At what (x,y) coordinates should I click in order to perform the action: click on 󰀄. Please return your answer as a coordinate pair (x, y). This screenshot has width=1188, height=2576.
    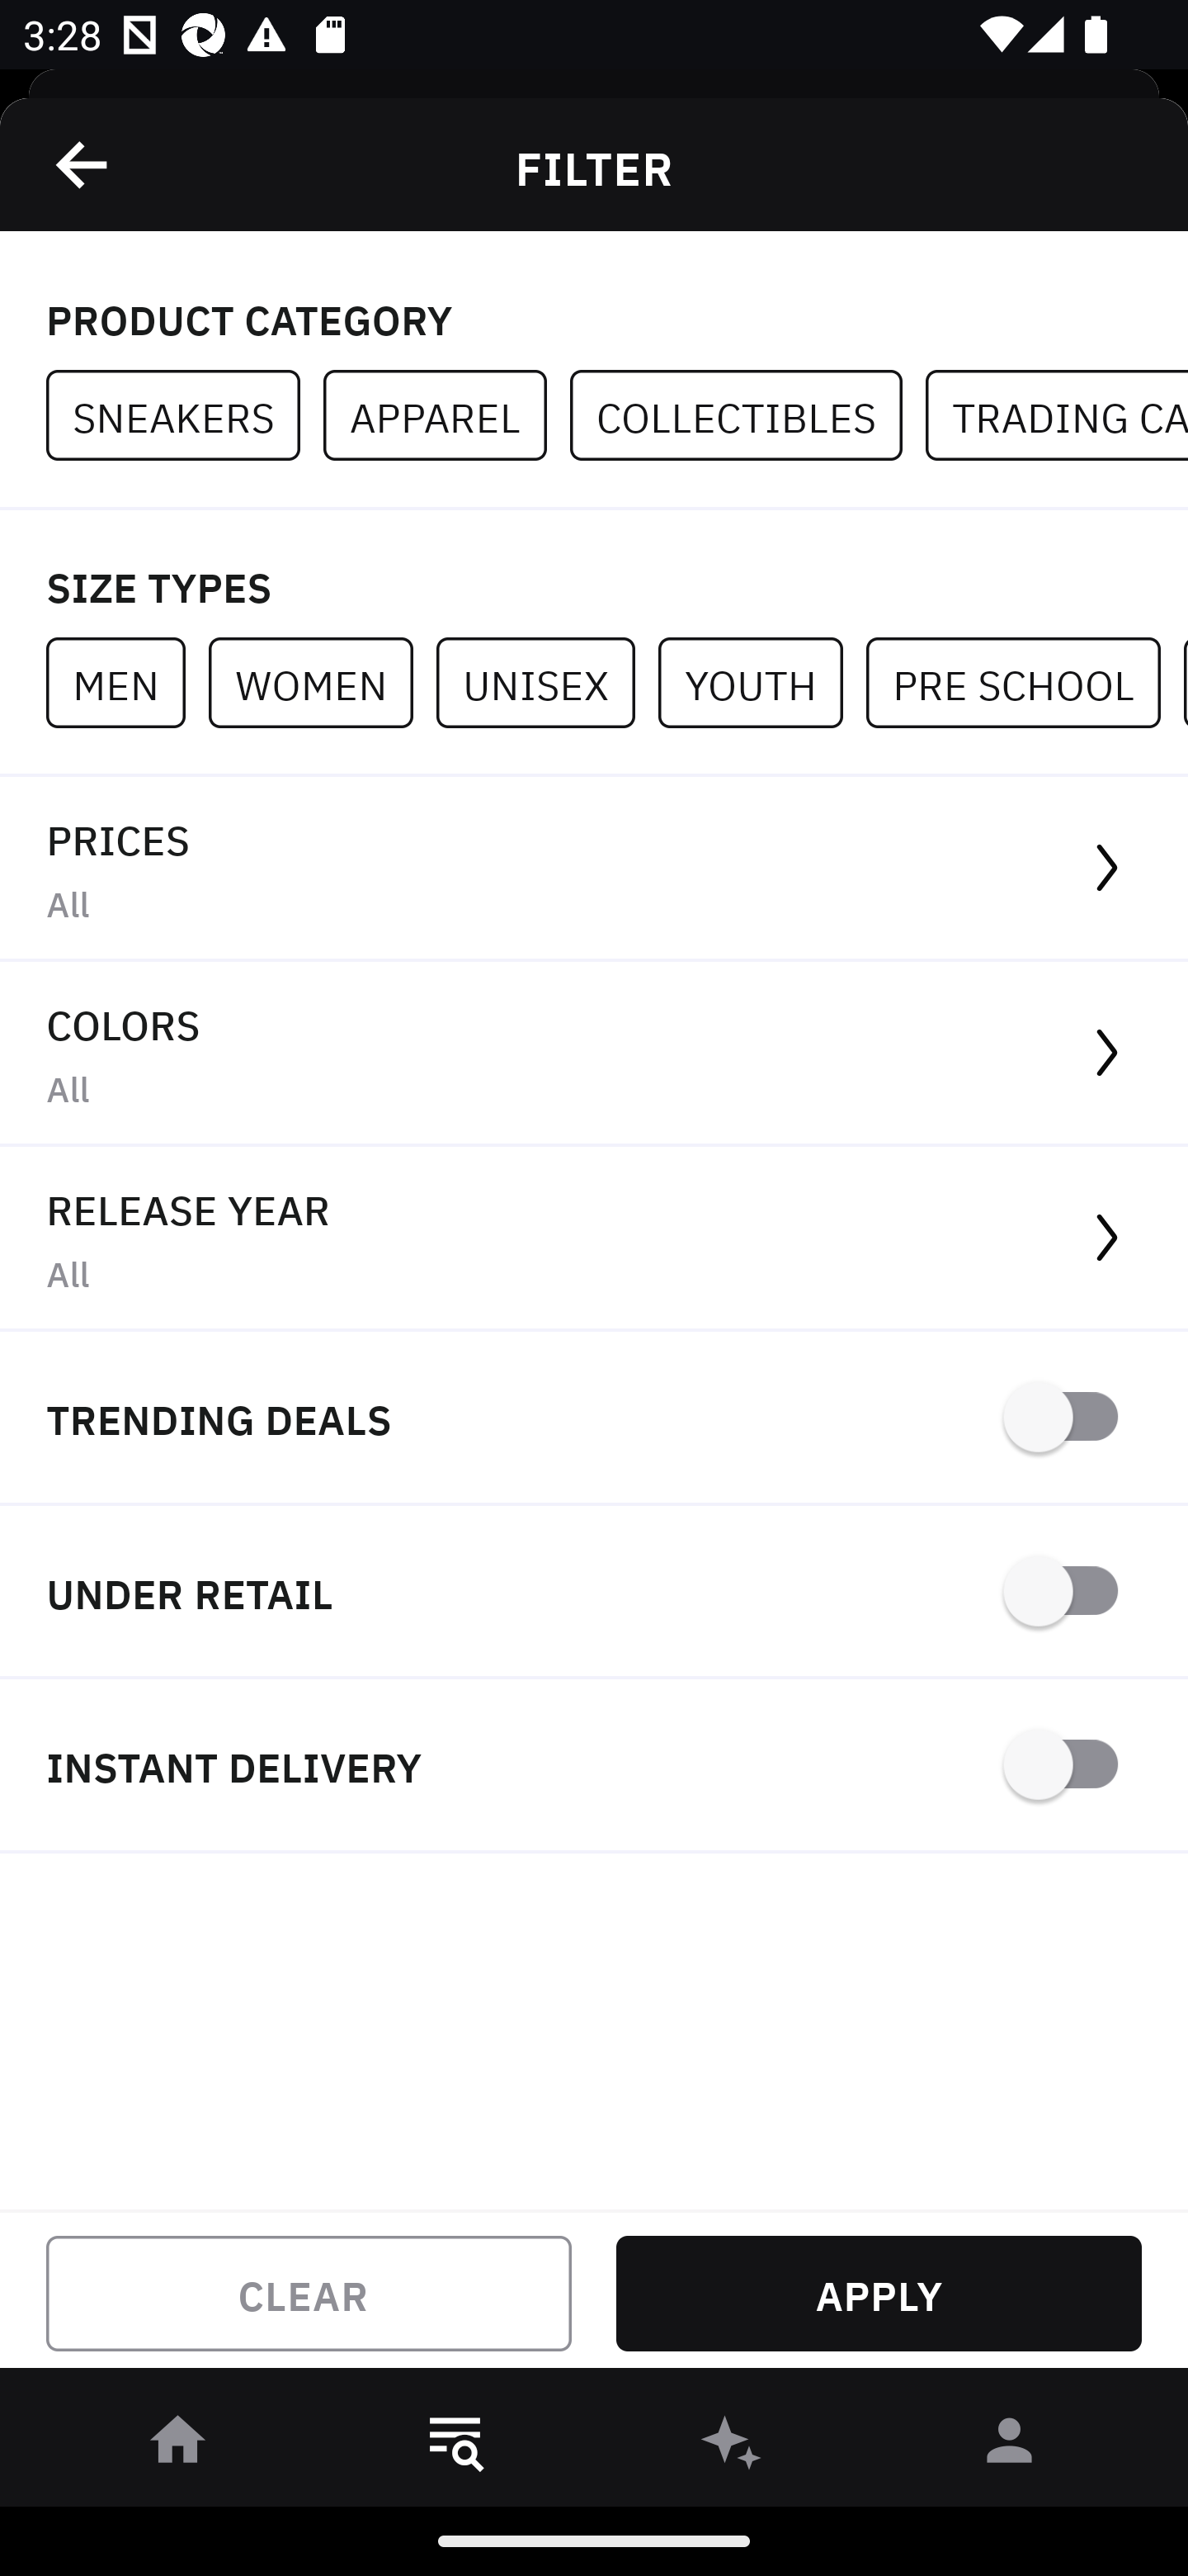
    Looking at the image, I should click on (1010, 2446).